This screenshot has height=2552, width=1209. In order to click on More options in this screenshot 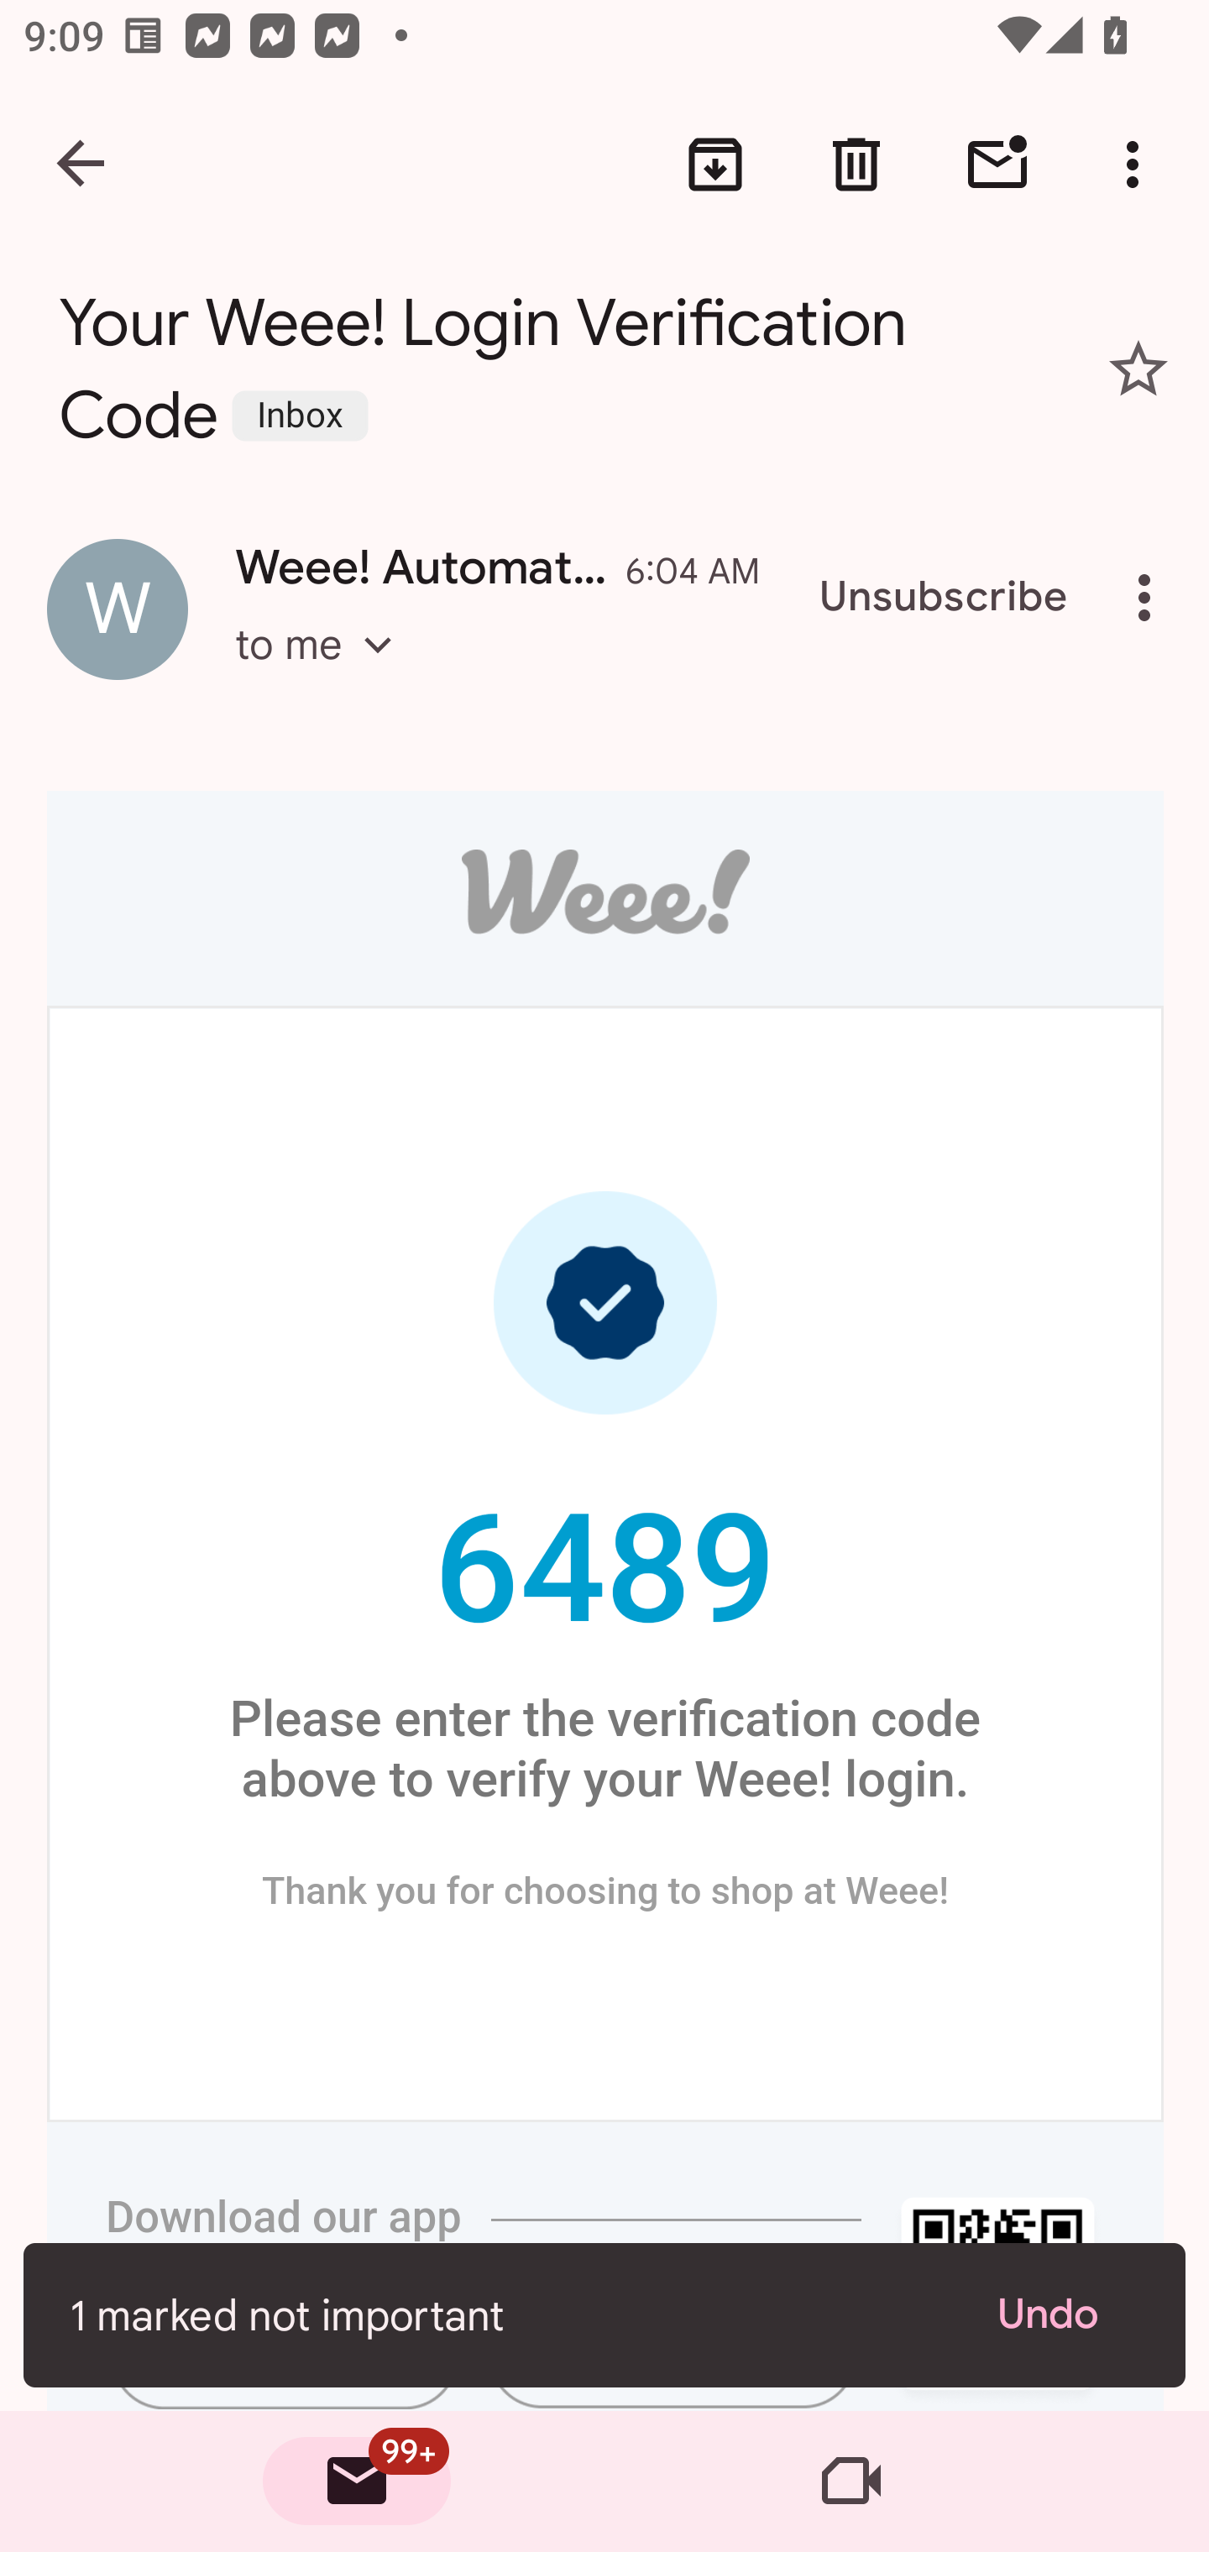, I will do `click(1138, 165)`.